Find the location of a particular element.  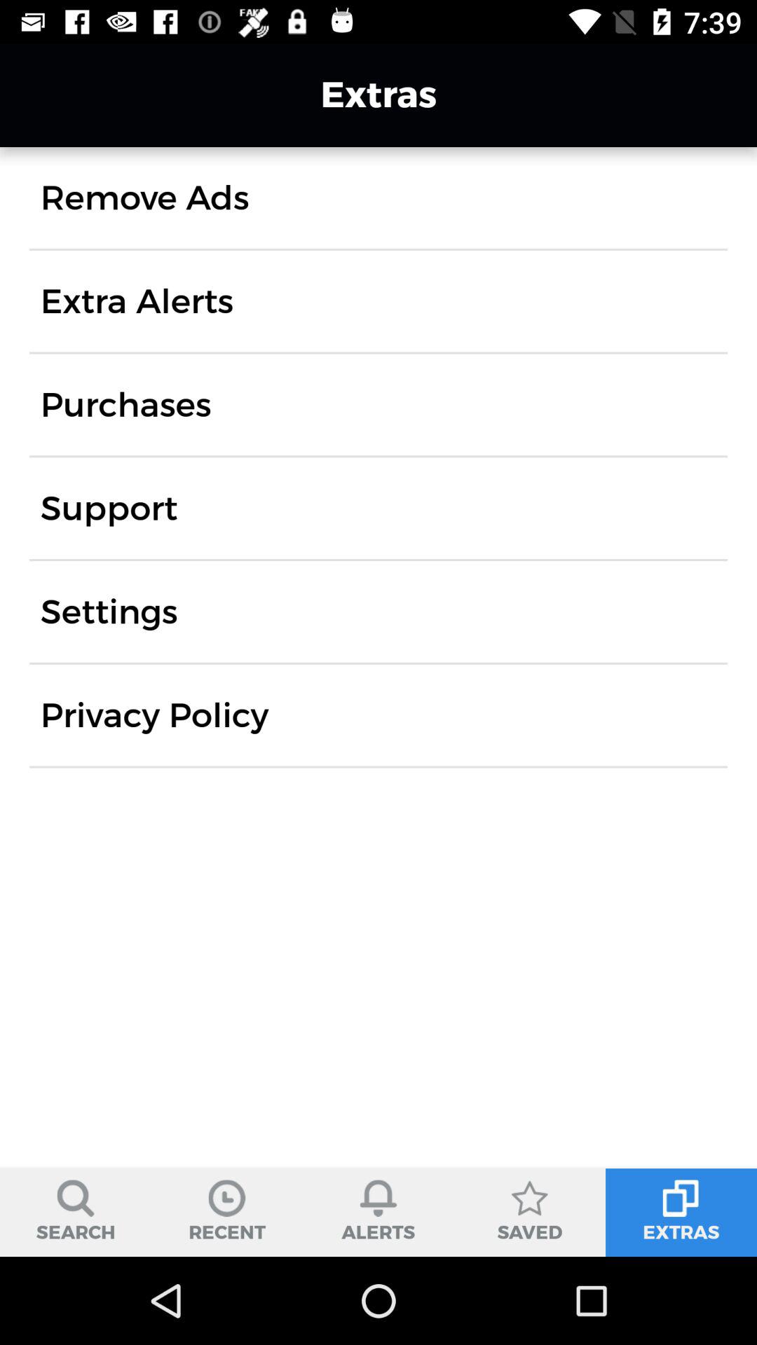

press the icon below the remove ads icon is located at coordinates (137, 301).